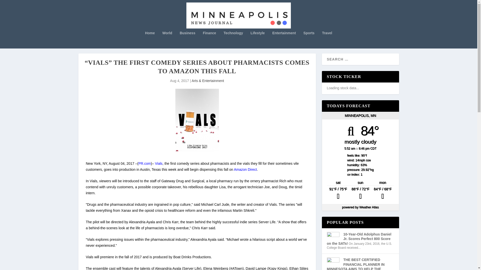 The image size is (481, 270). I want to click on Sports, so click(309, 40).